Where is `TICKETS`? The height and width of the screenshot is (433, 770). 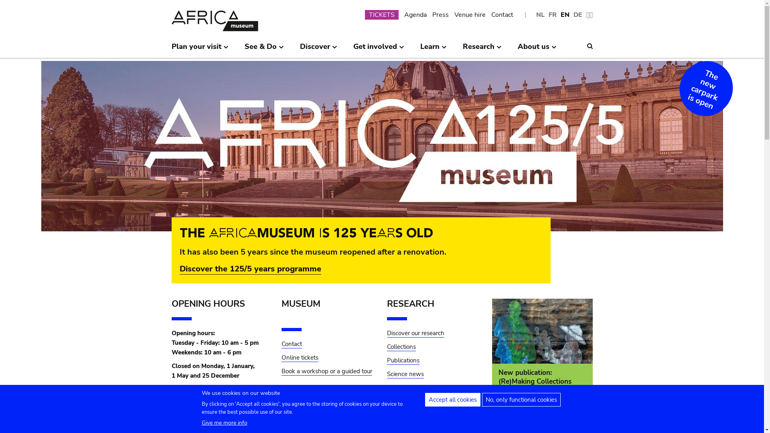 TICKETS is located at coordinates (382, 15).